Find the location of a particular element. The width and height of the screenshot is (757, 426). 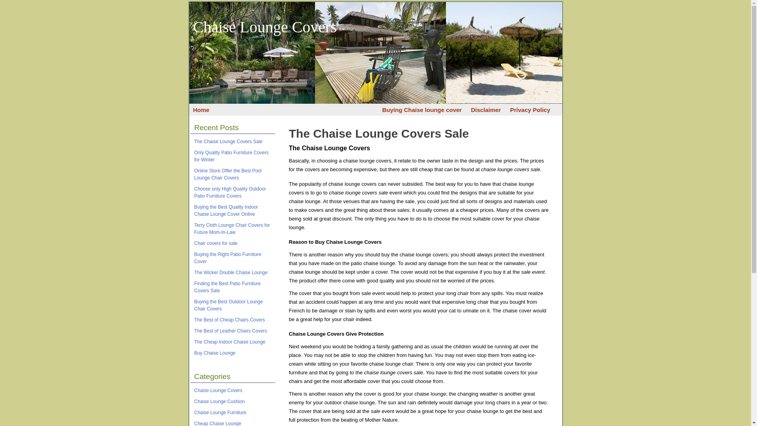

Buy Chaise Lounge is located at coordinates (214, 353).